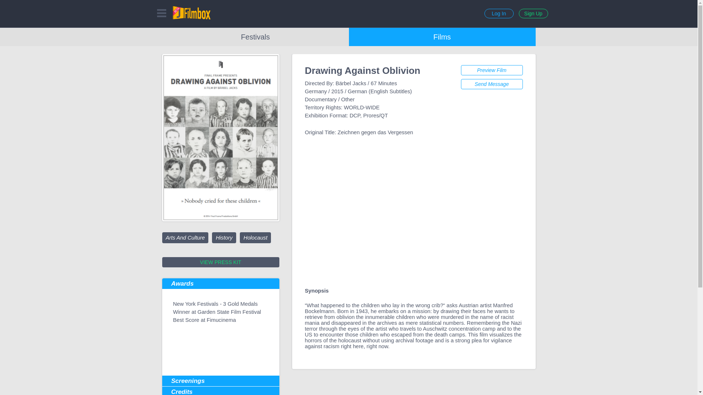 The width and height of the screenshot is (703, 395). I want to click on History, so click(224, 238).